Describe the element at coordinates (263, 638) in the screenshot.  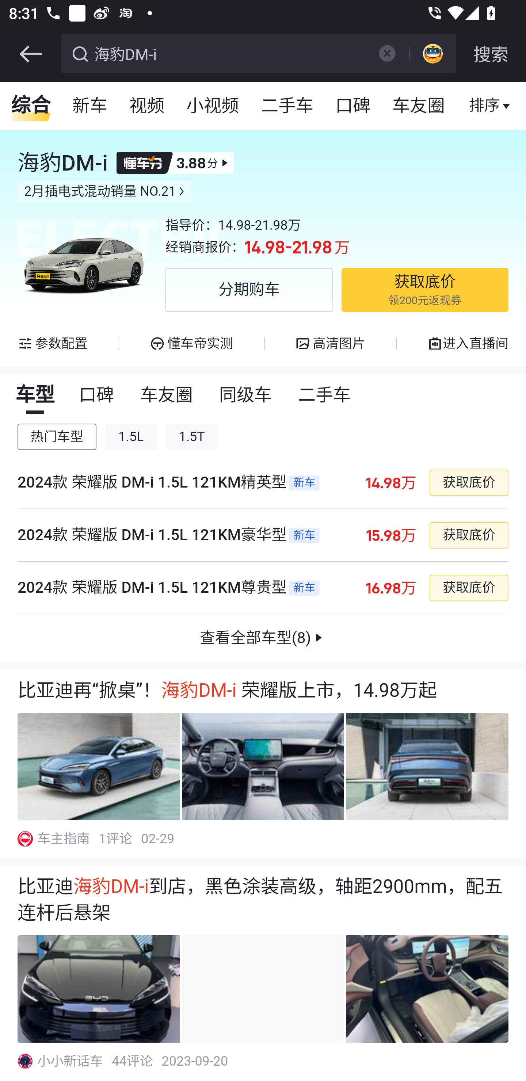
I see `查看全部车型(8)` at that location.